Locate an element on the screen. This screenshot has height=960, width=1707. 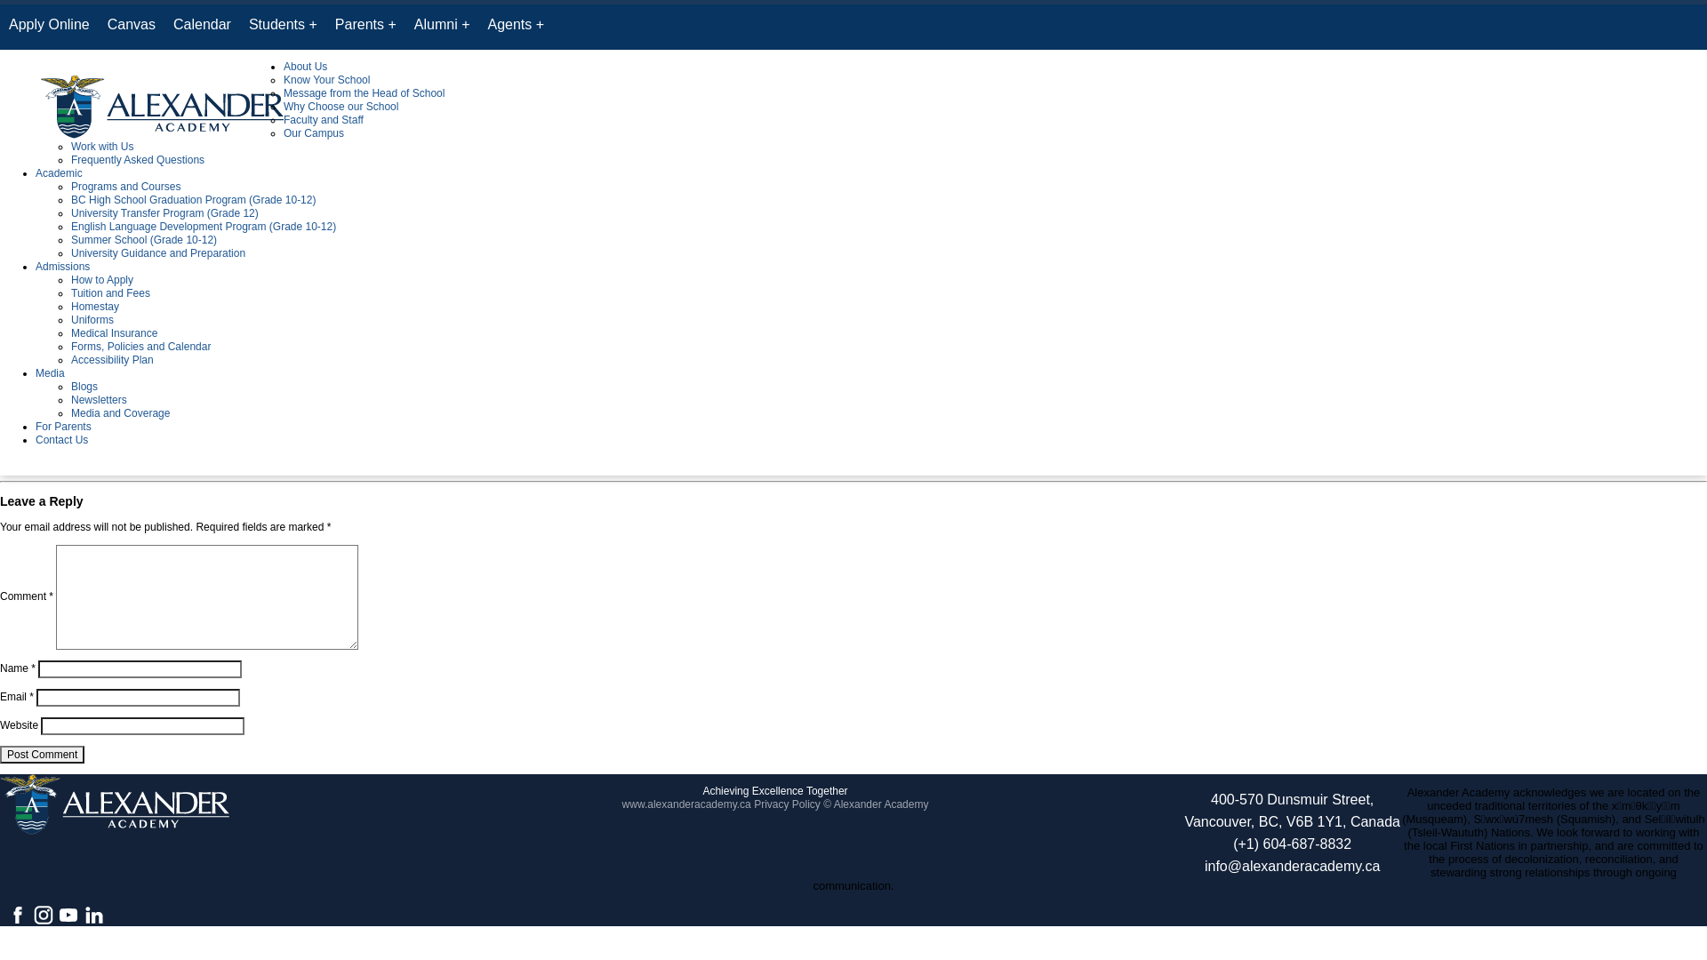
Know Your School is located at coordinates (327, 80).